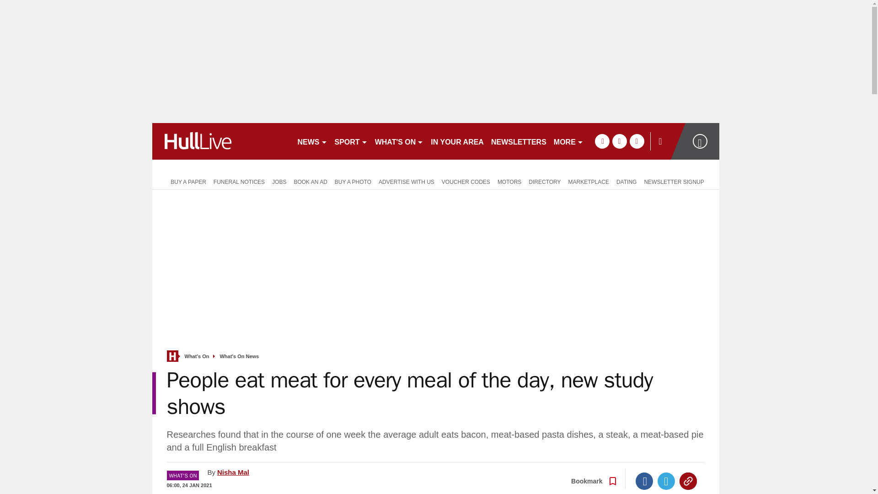 The height and width of the screenshot is (494, 878). Describe the element at coordinates (637, 141) in the screenshot. I see `instagram` at that location.